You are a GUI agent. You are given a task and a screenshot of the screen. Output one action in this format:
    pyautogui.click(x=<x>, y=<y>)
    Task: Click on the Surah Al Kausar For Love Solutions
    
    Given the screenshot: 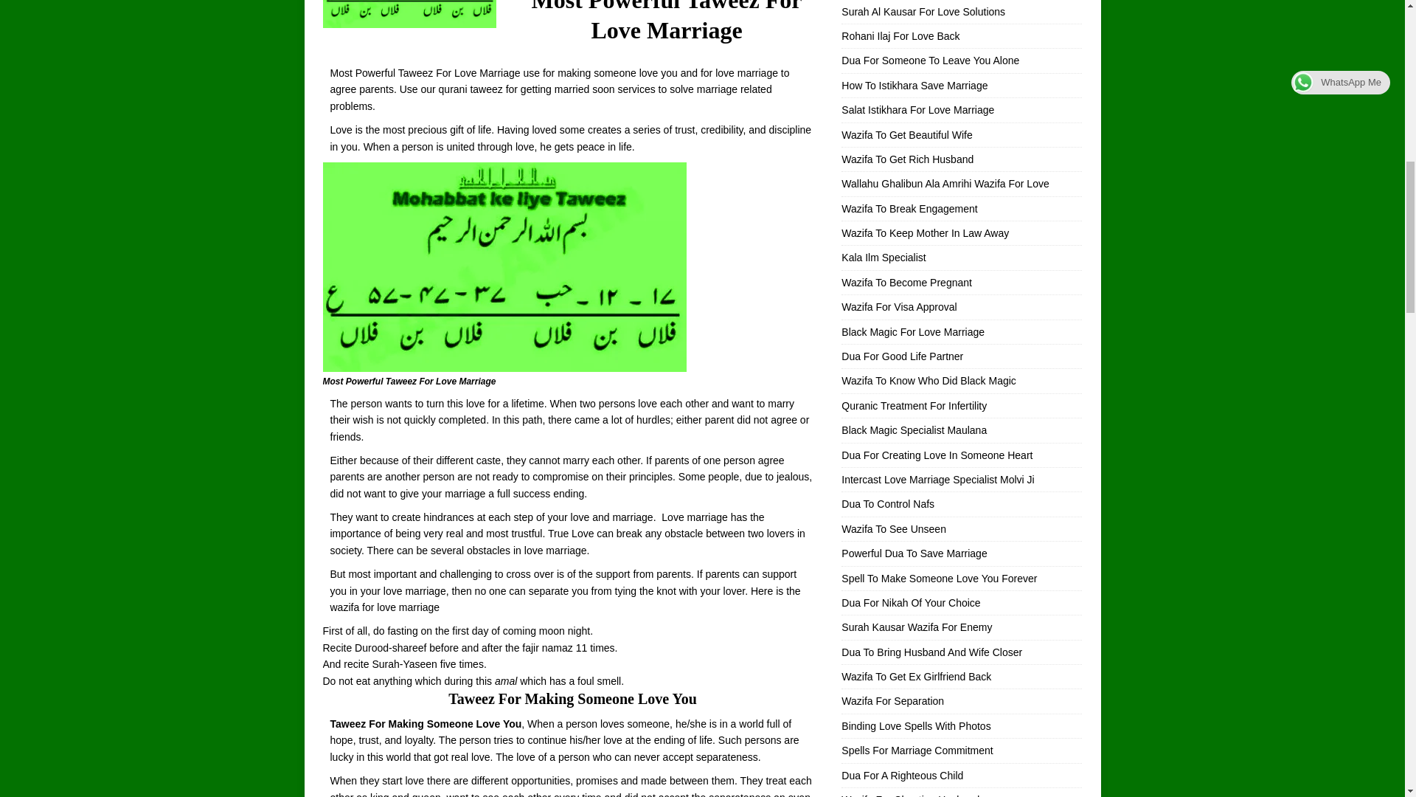 What is the action you would take?
    pyautogui.click(x=923, y=11)
    